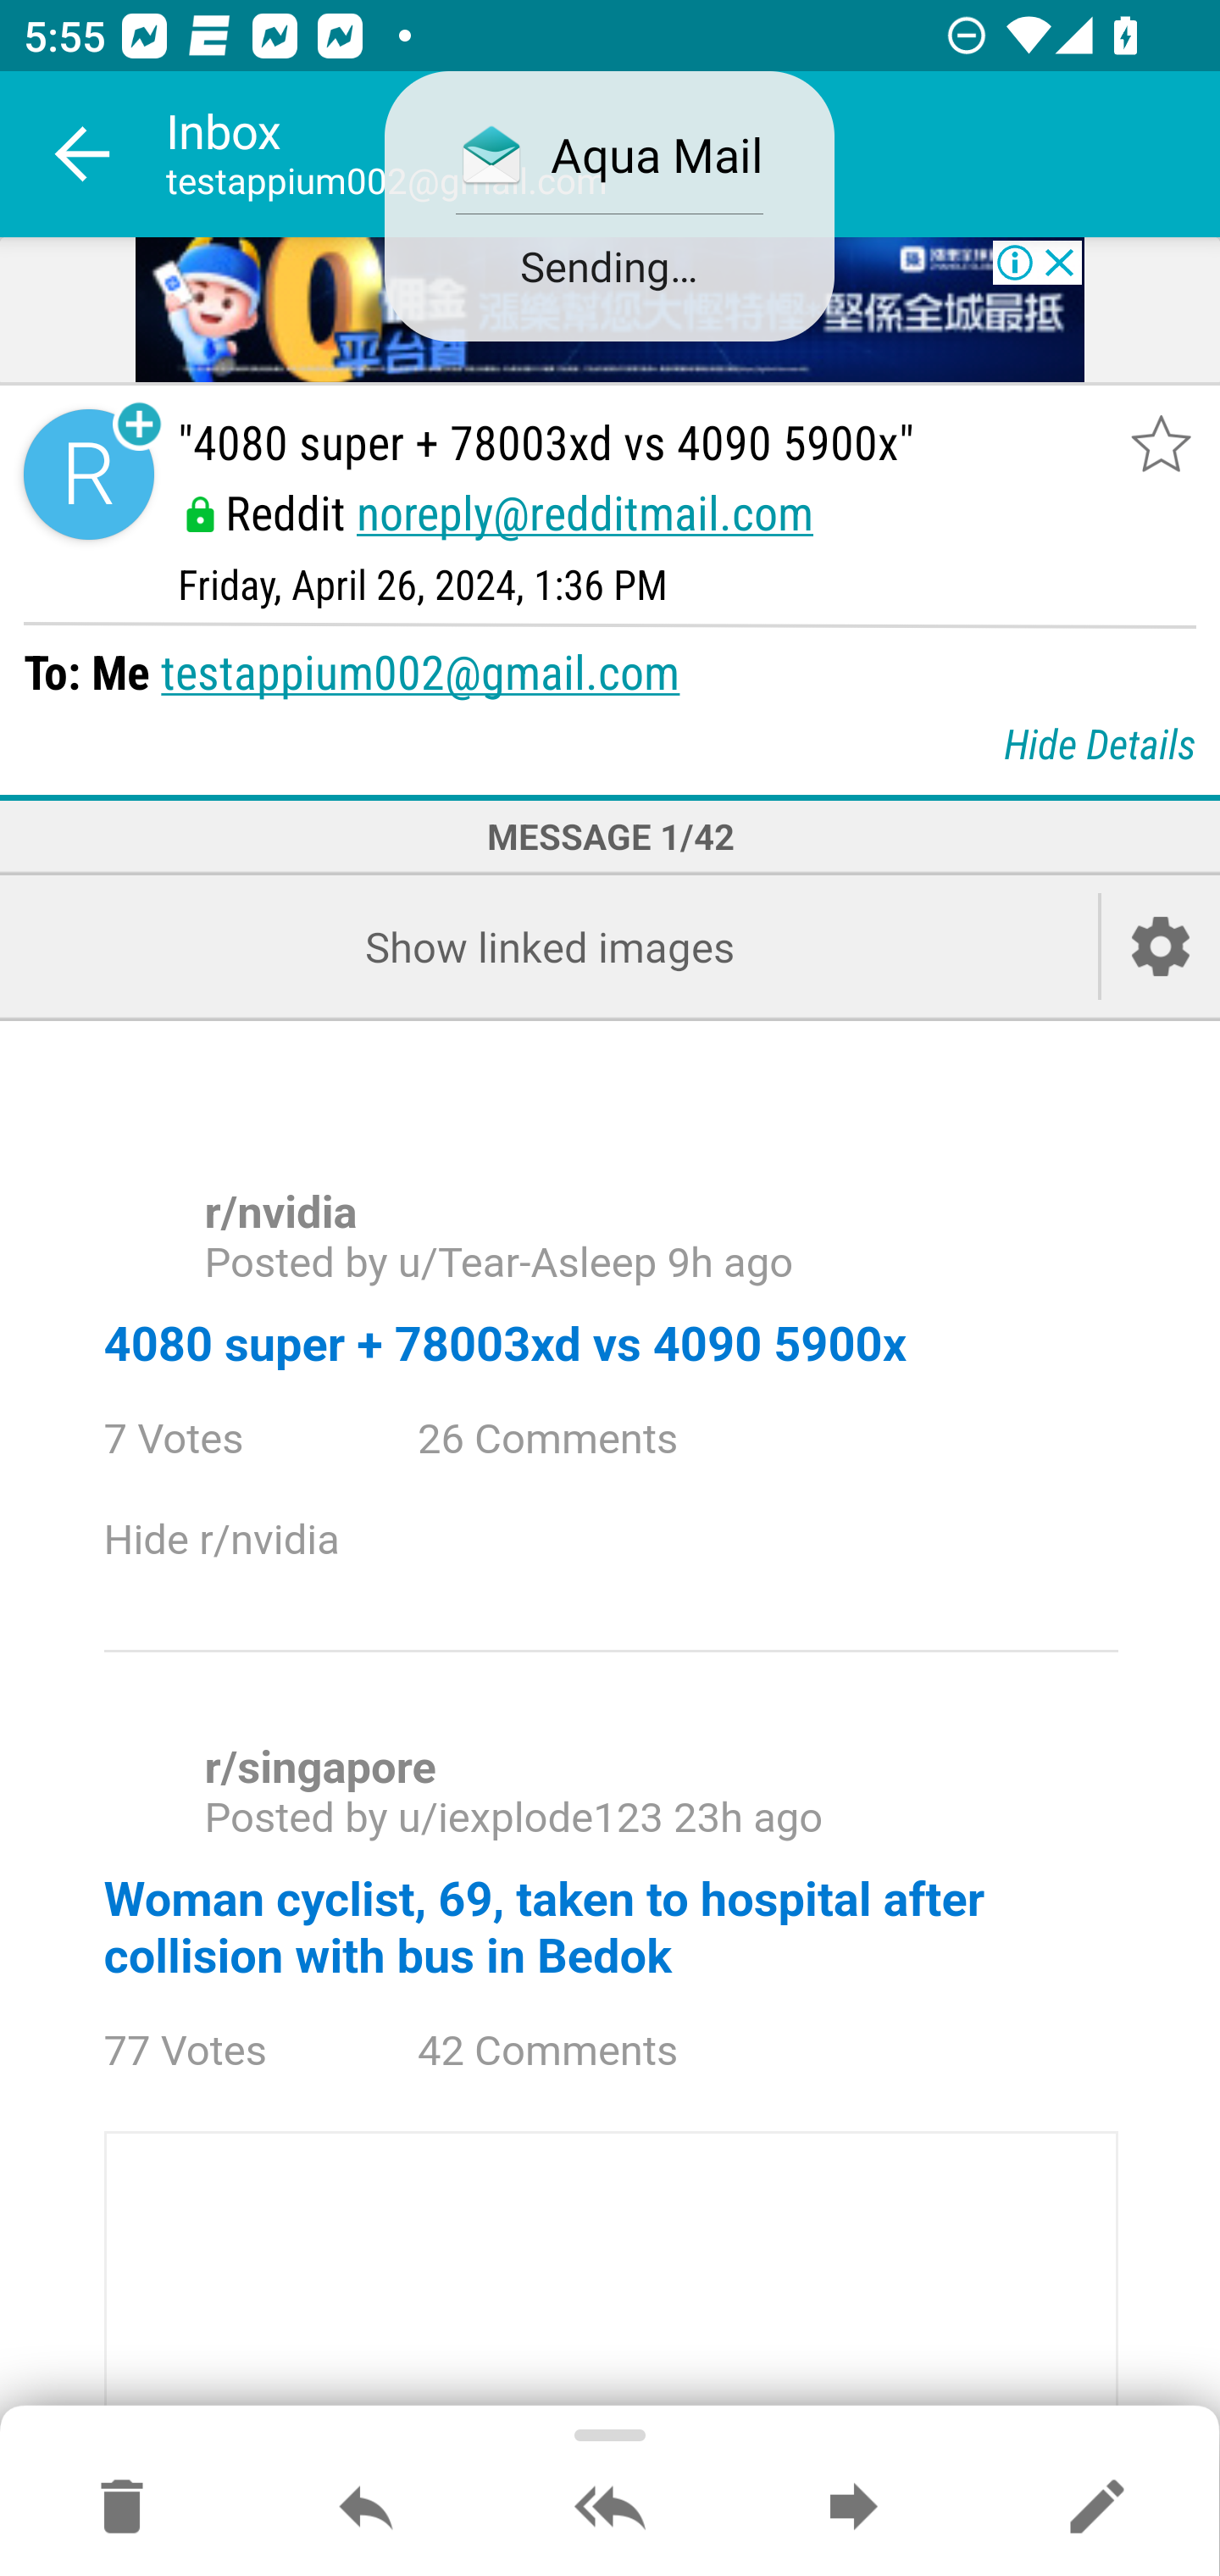 Image resolution: width=1220 pixels, height=2576 pixels. What do you see at coordinates (249, 1541) in the screenshot?
I see `Hide r/nvidia` at bounding box center [249, 1541].